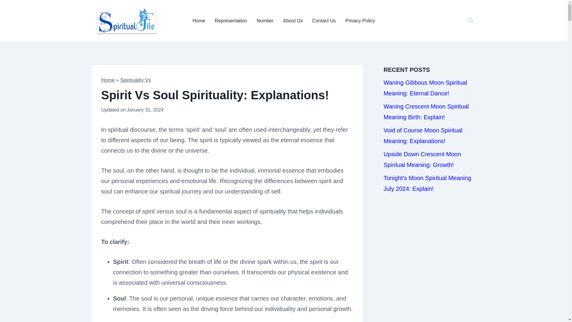  Describe the element at coordinates (265, 21) in the screenshot. I see `Number` at that location.